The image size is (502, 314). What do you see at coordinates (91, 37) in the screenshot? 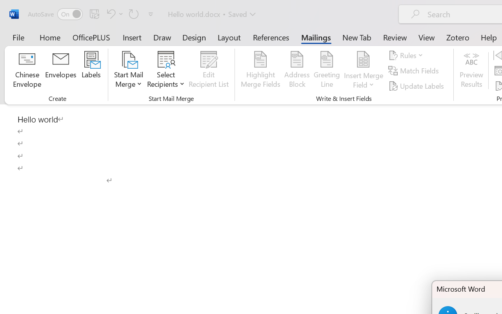
I see `OfficePLUS` at bounding box center [91, 37].